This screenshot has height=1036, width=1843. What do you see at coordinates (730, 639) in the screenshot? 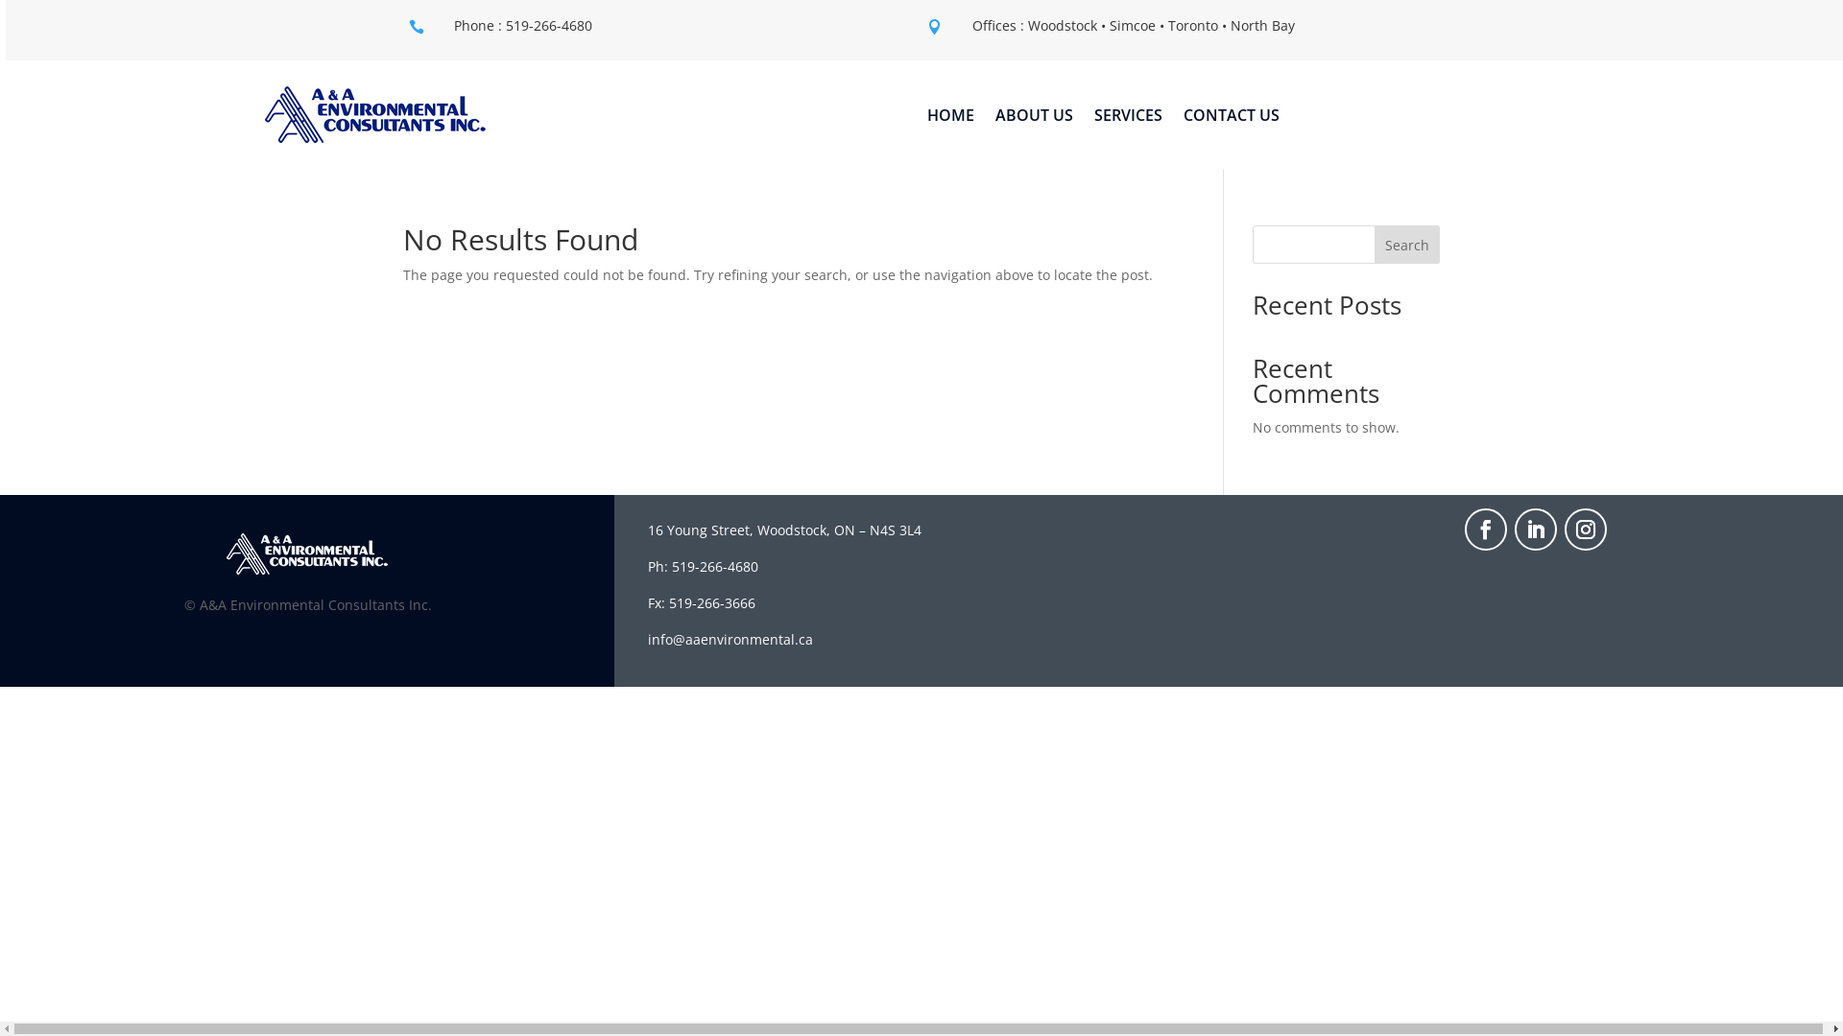
I see `info@aaenvironmental.ca` at bounding box center [730, 639].